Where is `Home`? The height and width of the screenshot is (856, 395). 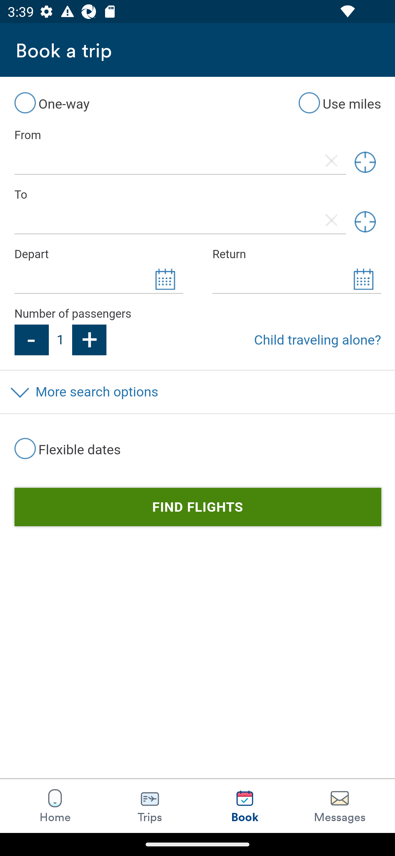
Home is located at coordinates (55, 806).